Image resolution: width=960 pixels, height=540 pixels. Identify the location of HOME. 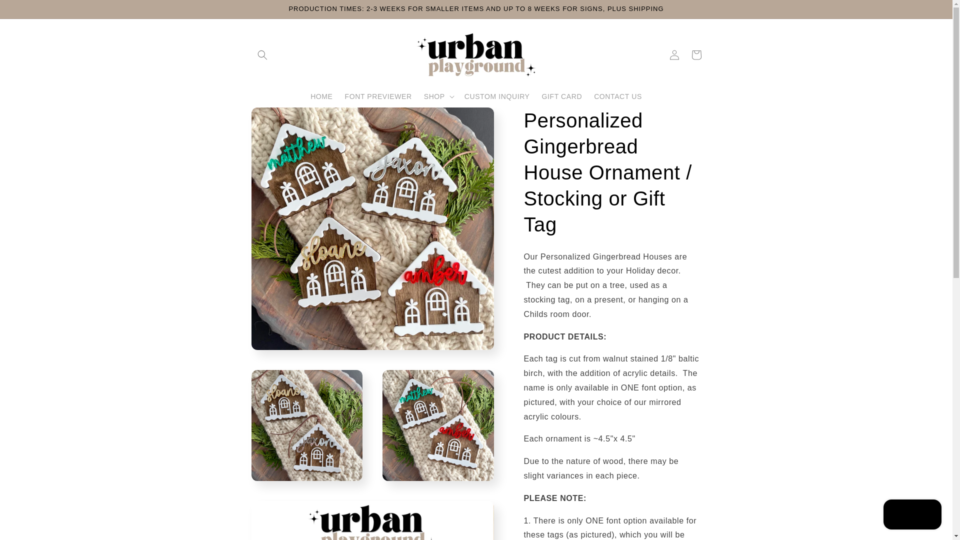
(321, 96).